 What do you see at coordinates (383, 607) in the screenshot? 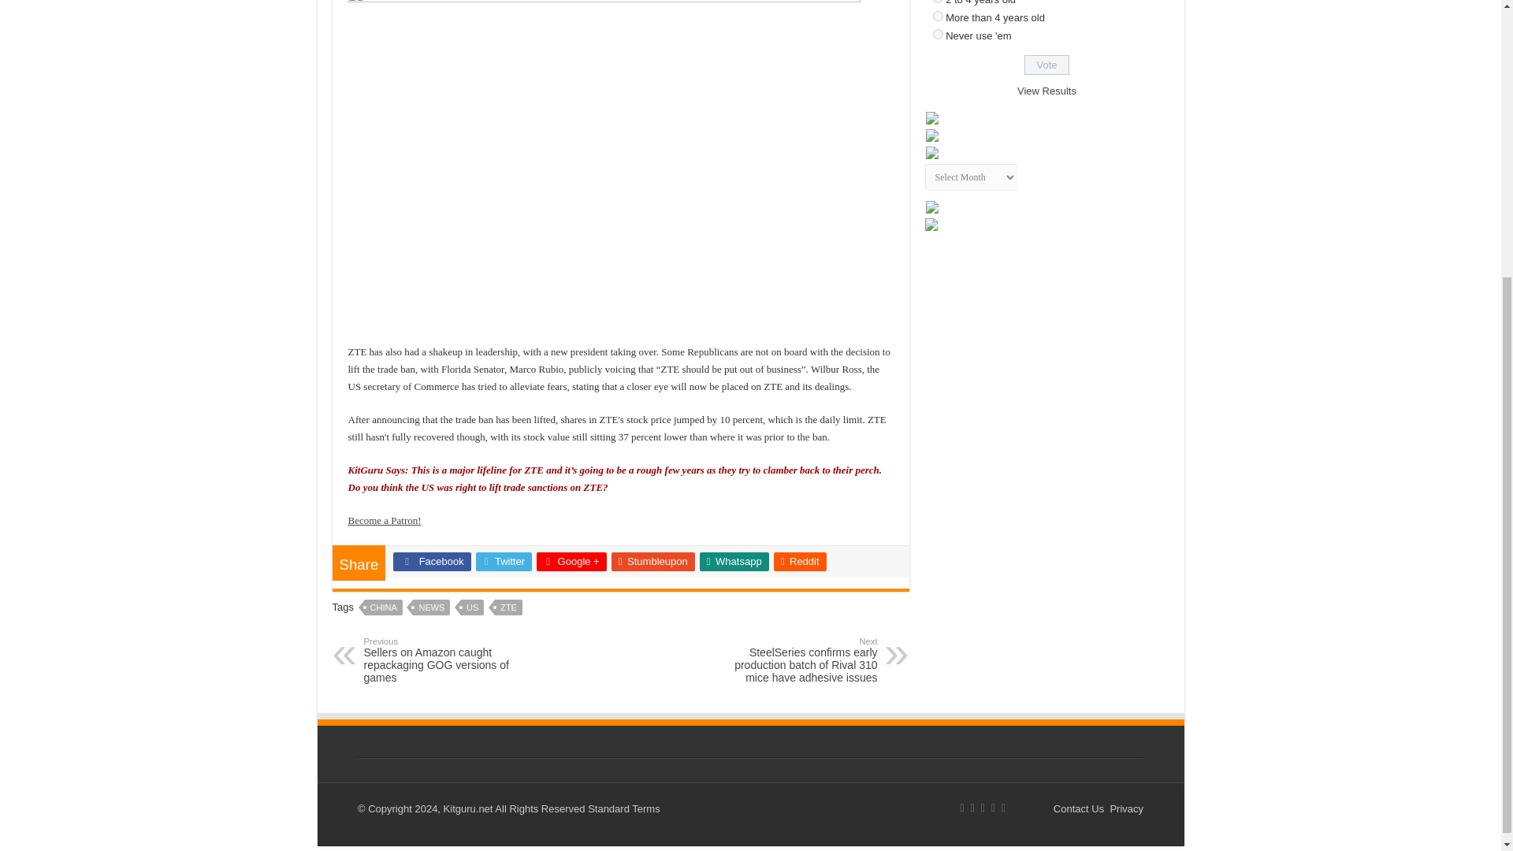
I see `CHINA` at bounding box center [383, 607].